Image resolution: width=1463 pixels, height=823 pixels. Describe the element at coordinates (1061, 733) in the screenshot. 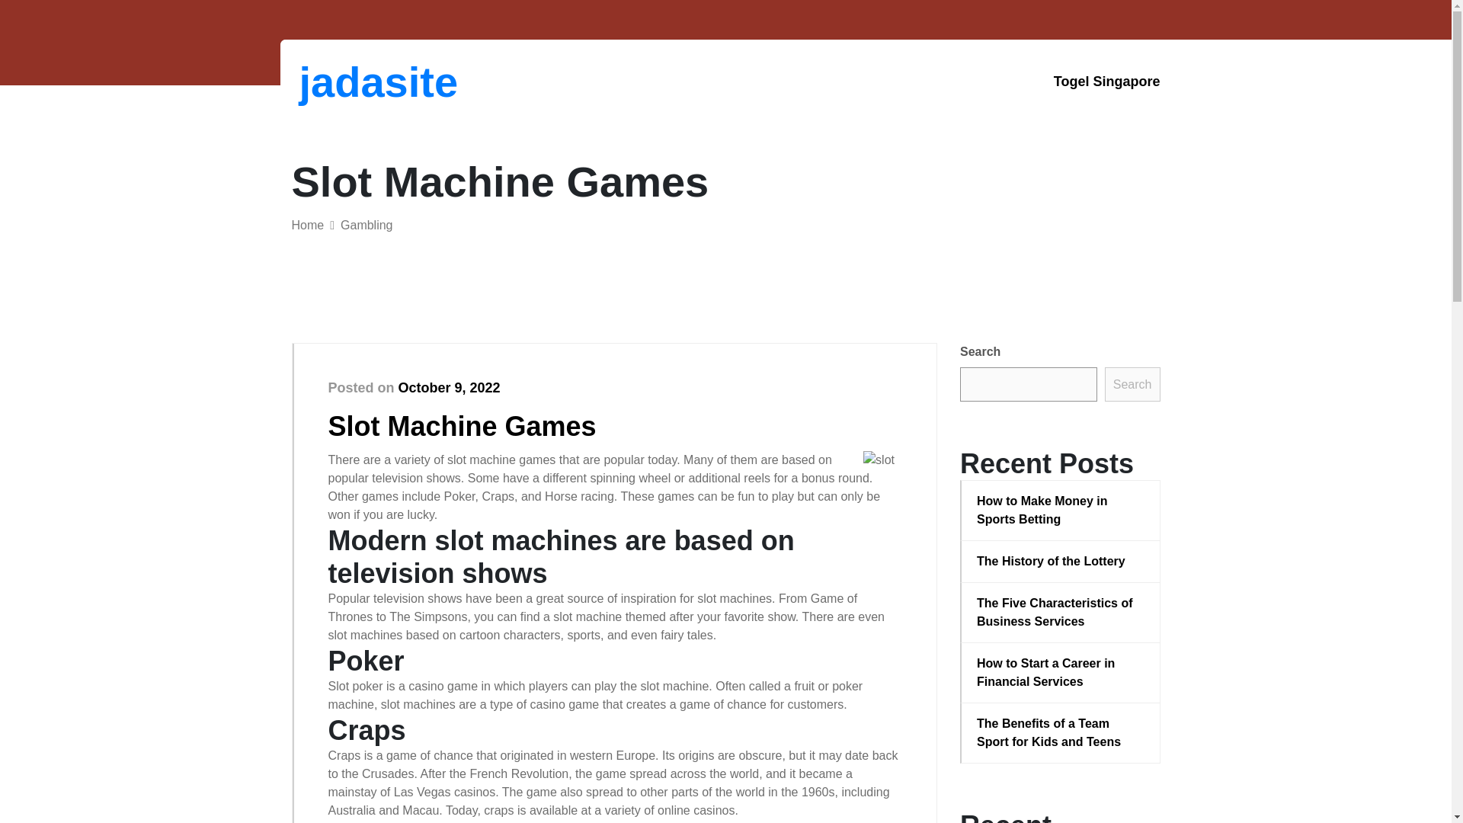

I see `The Benefits of a Team Sport for Kids and Teens` at that location.